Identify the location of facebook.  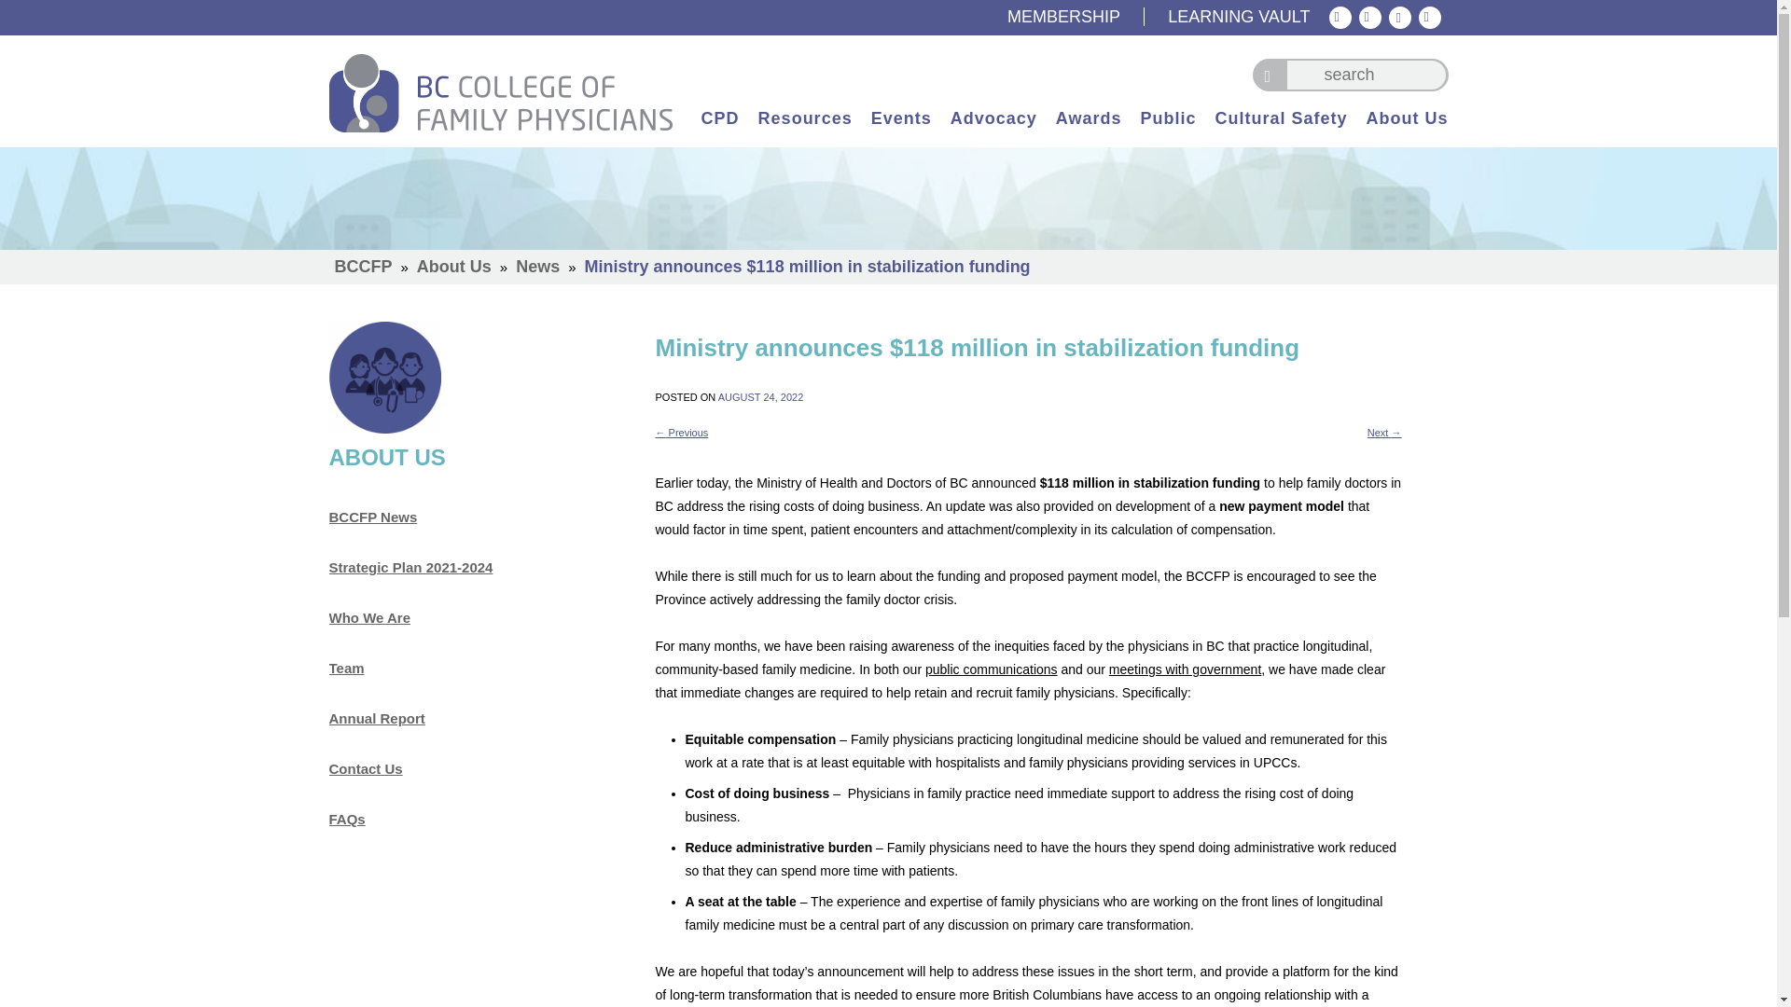
(1399, 17).